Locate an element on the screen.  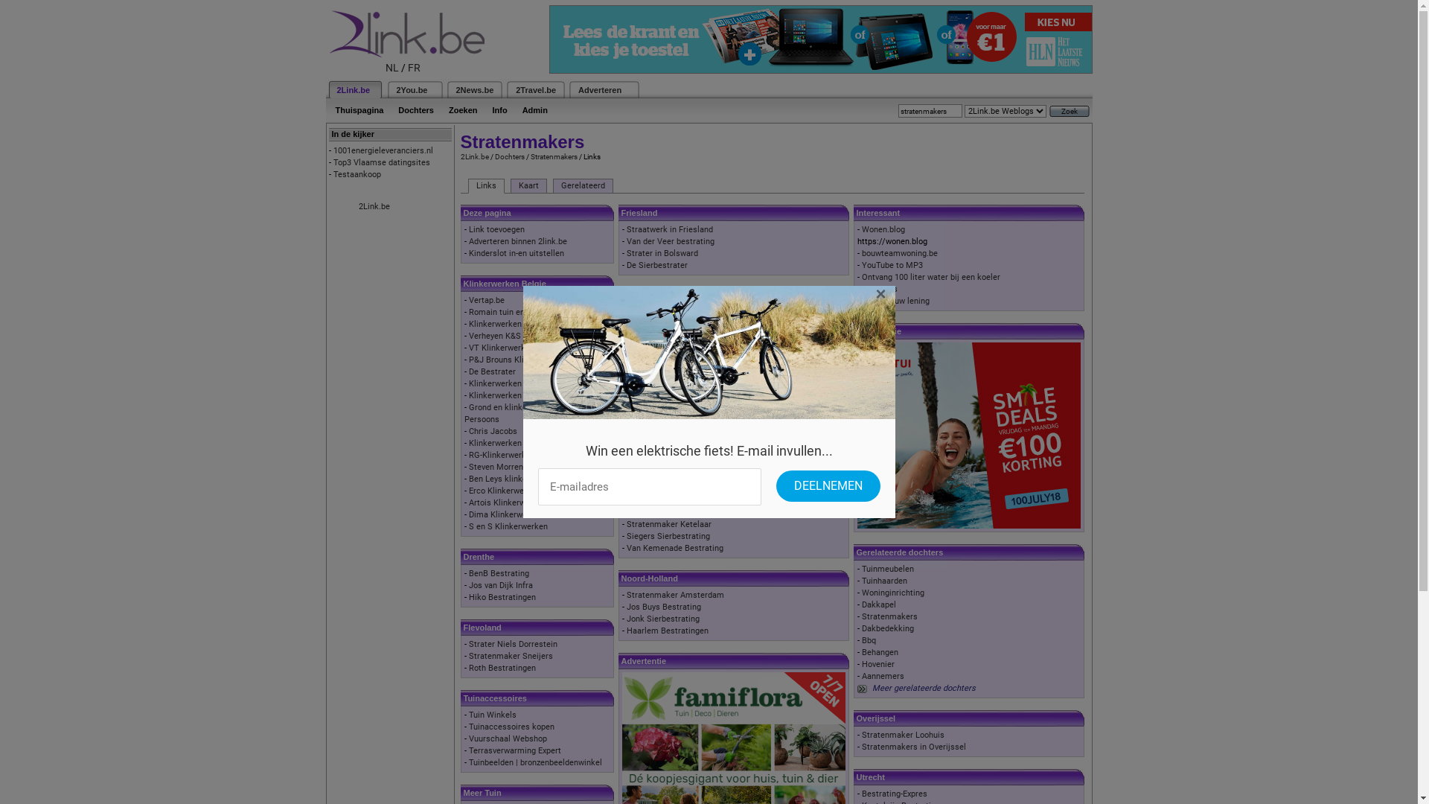
Aannemers is located at coordinates (883, 676).